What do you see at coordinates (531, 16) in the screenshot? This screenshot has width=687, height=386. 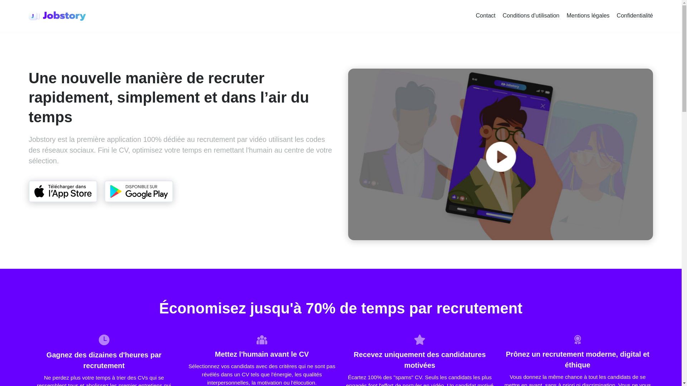 I see `Conditions d'utilisation` at bounding box center [531, 16].